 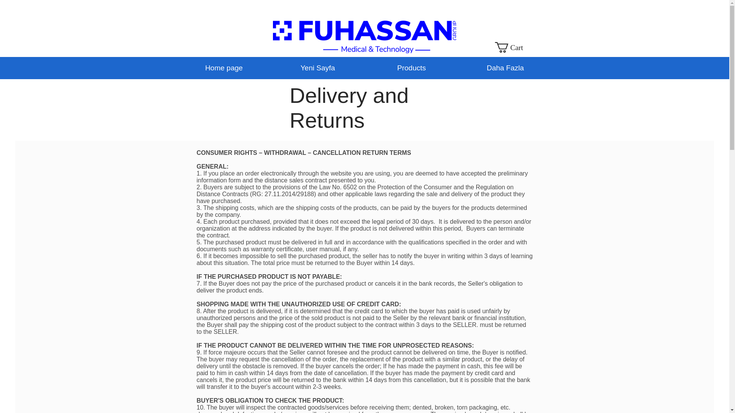 I want to click on Home page, so click(x=224, y=68).